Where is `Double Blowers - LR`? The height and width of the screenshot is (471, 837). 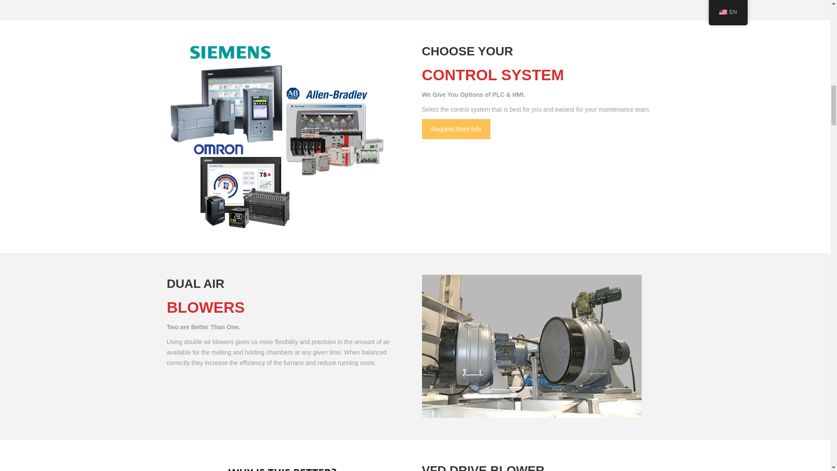 Double Blowers - LR is located at coordinates (532, 346).